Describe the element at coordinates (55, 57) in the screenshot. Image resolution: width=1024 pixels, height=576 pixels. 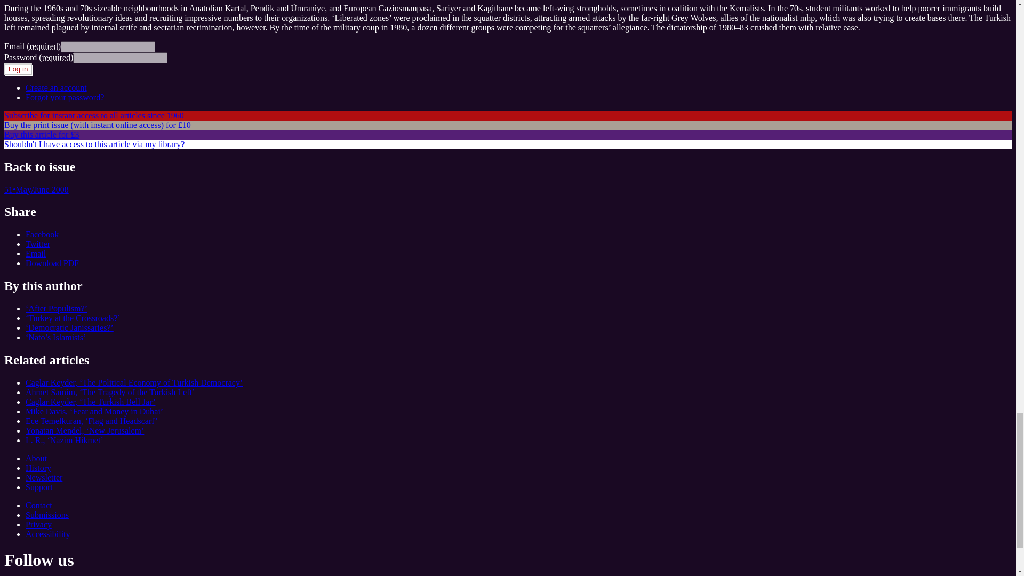
I see `you must complete this field` at that location.